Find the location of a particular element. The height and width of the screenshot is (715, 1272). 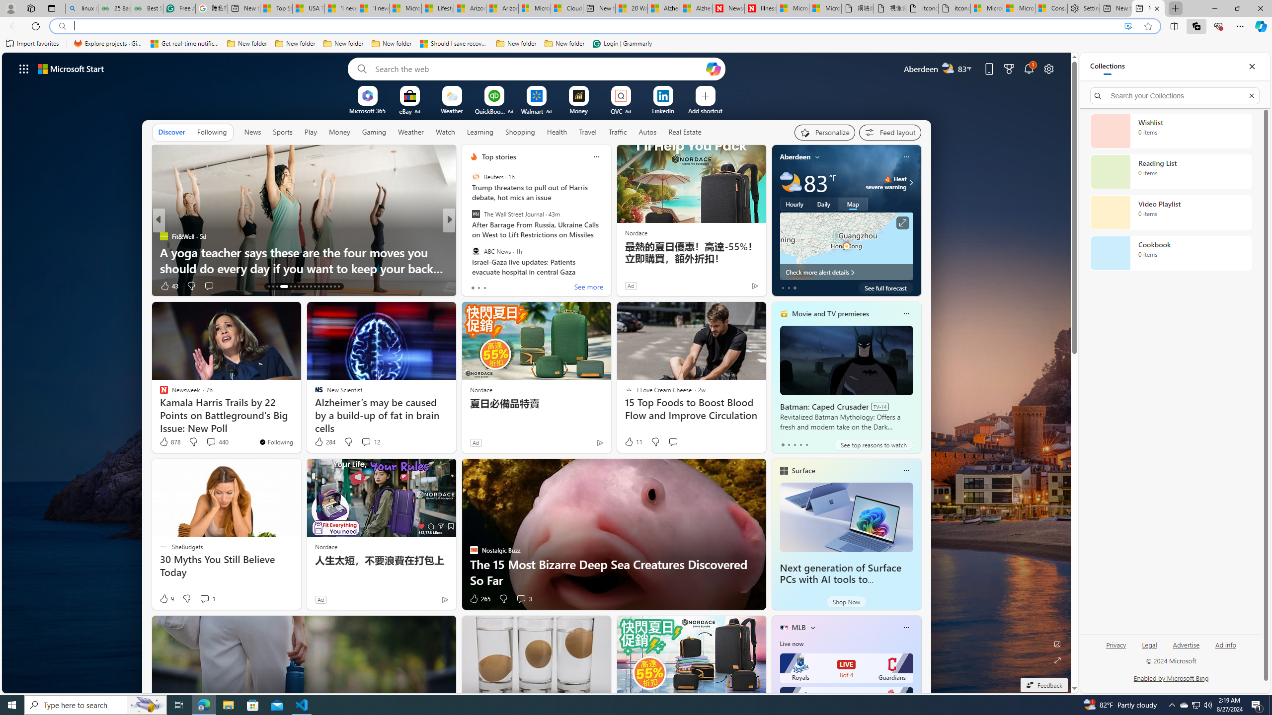

Class: icon-img is located at coordinates (906, 627).